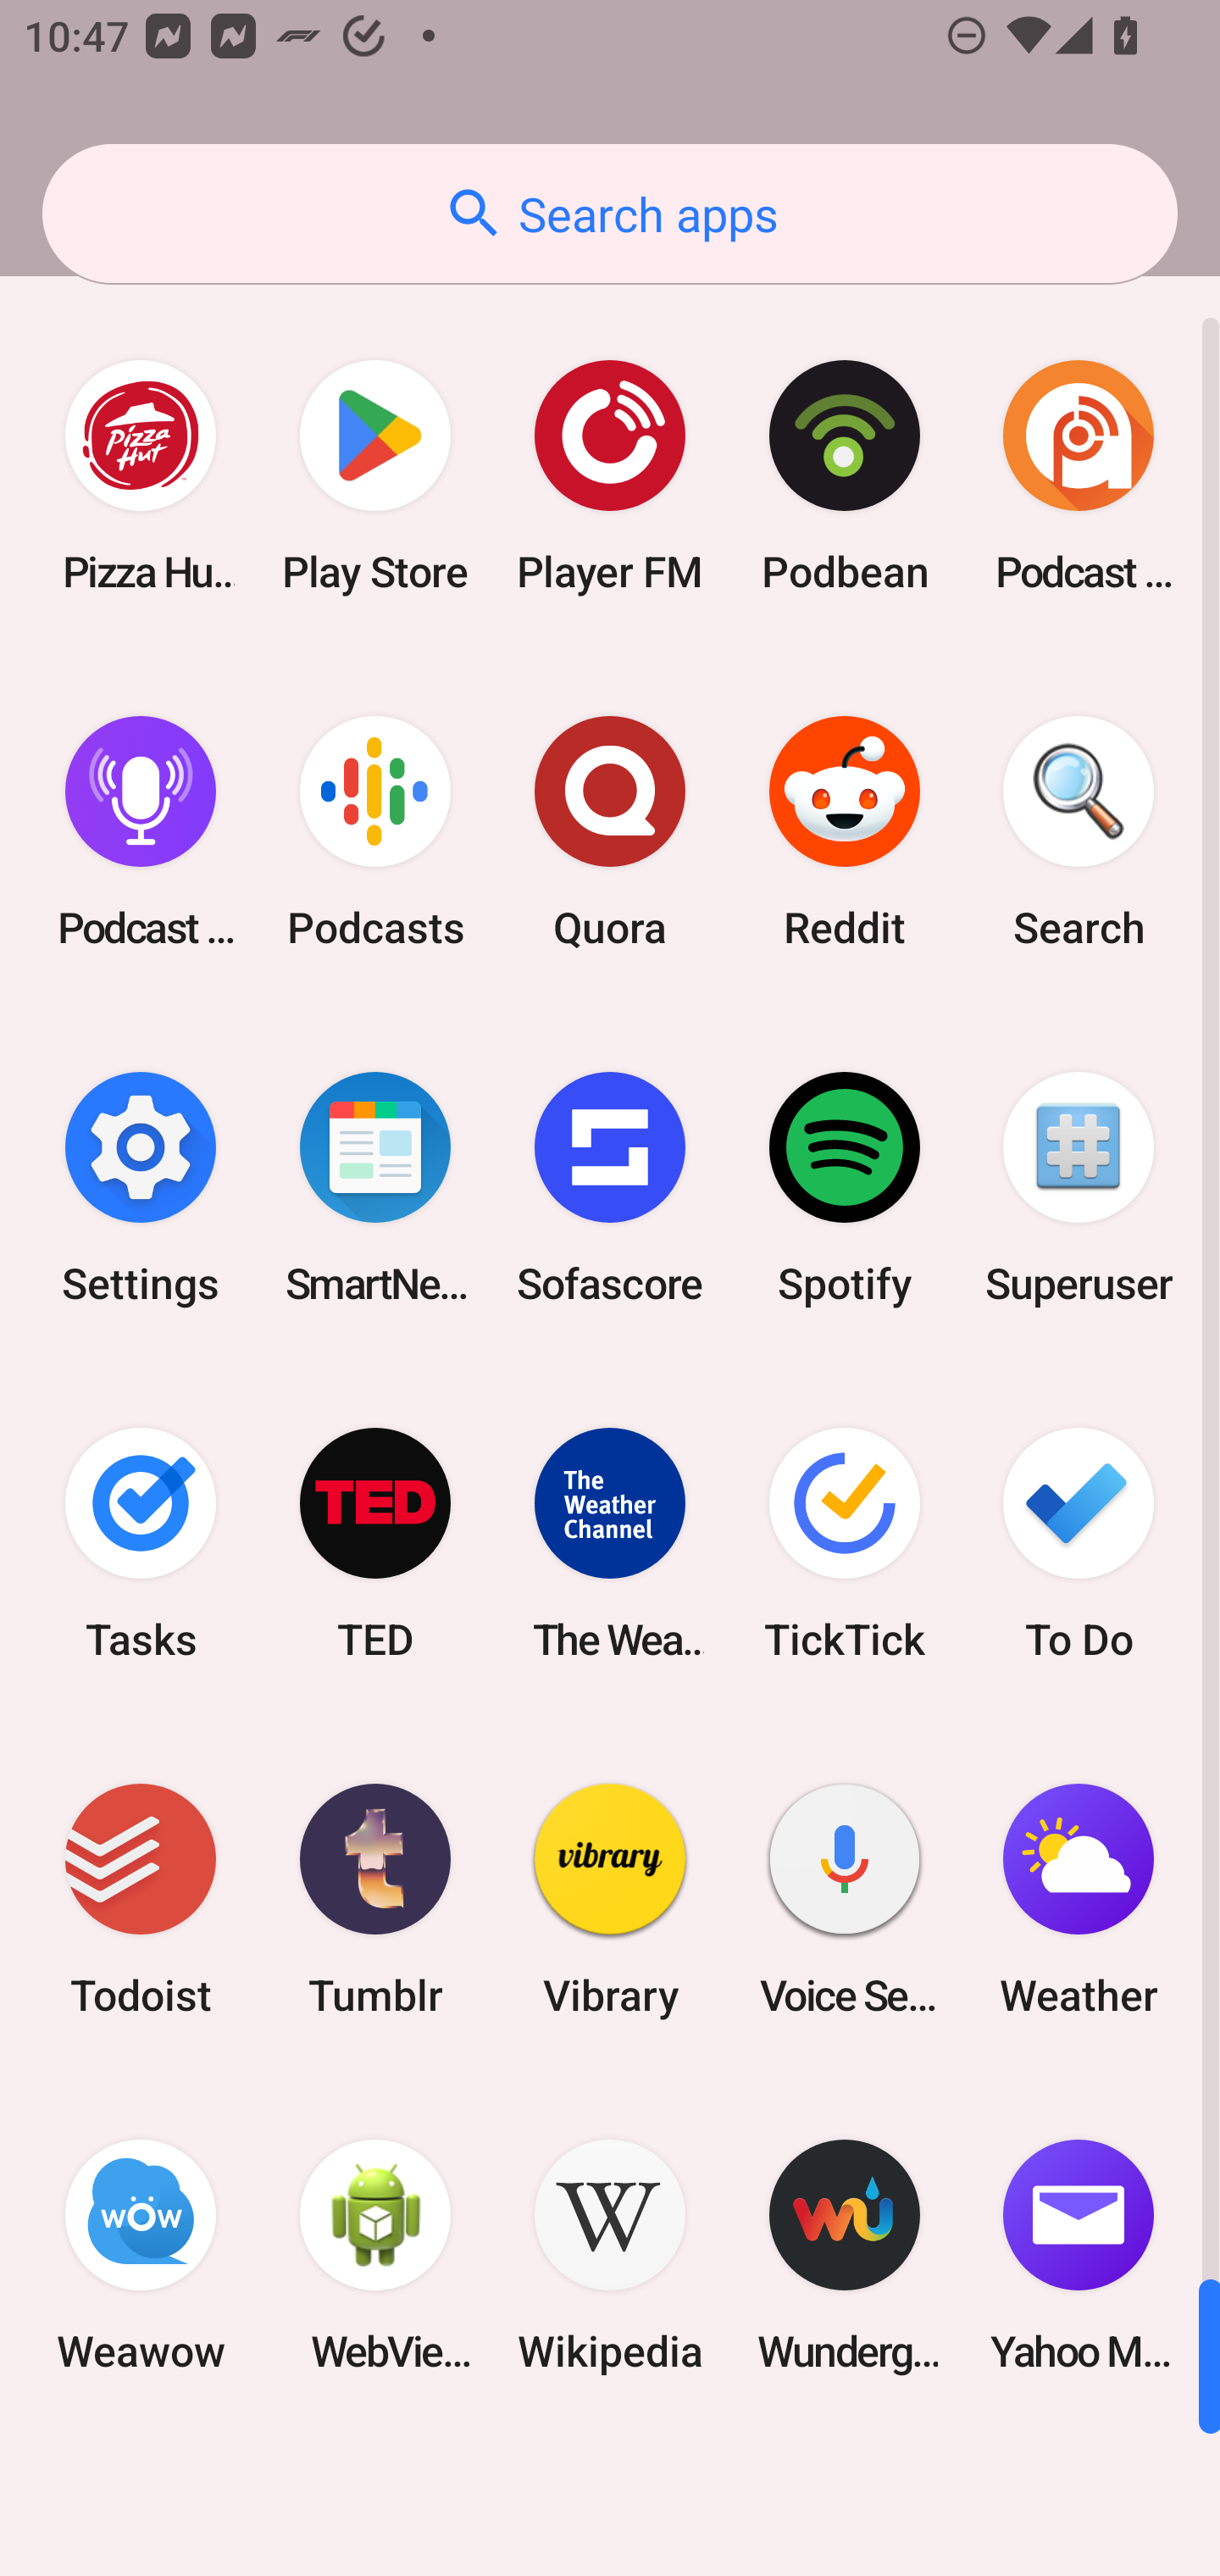  I want to click on SmartNews, so click(375, 1187).